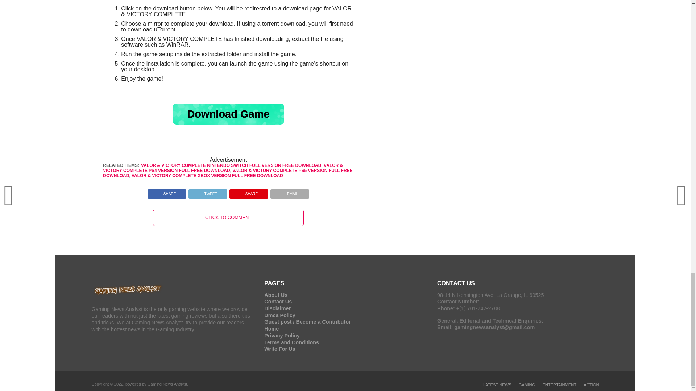  Describe the element at coordinates (228, 114) in the screenshot. I see `Download Game` at that location.